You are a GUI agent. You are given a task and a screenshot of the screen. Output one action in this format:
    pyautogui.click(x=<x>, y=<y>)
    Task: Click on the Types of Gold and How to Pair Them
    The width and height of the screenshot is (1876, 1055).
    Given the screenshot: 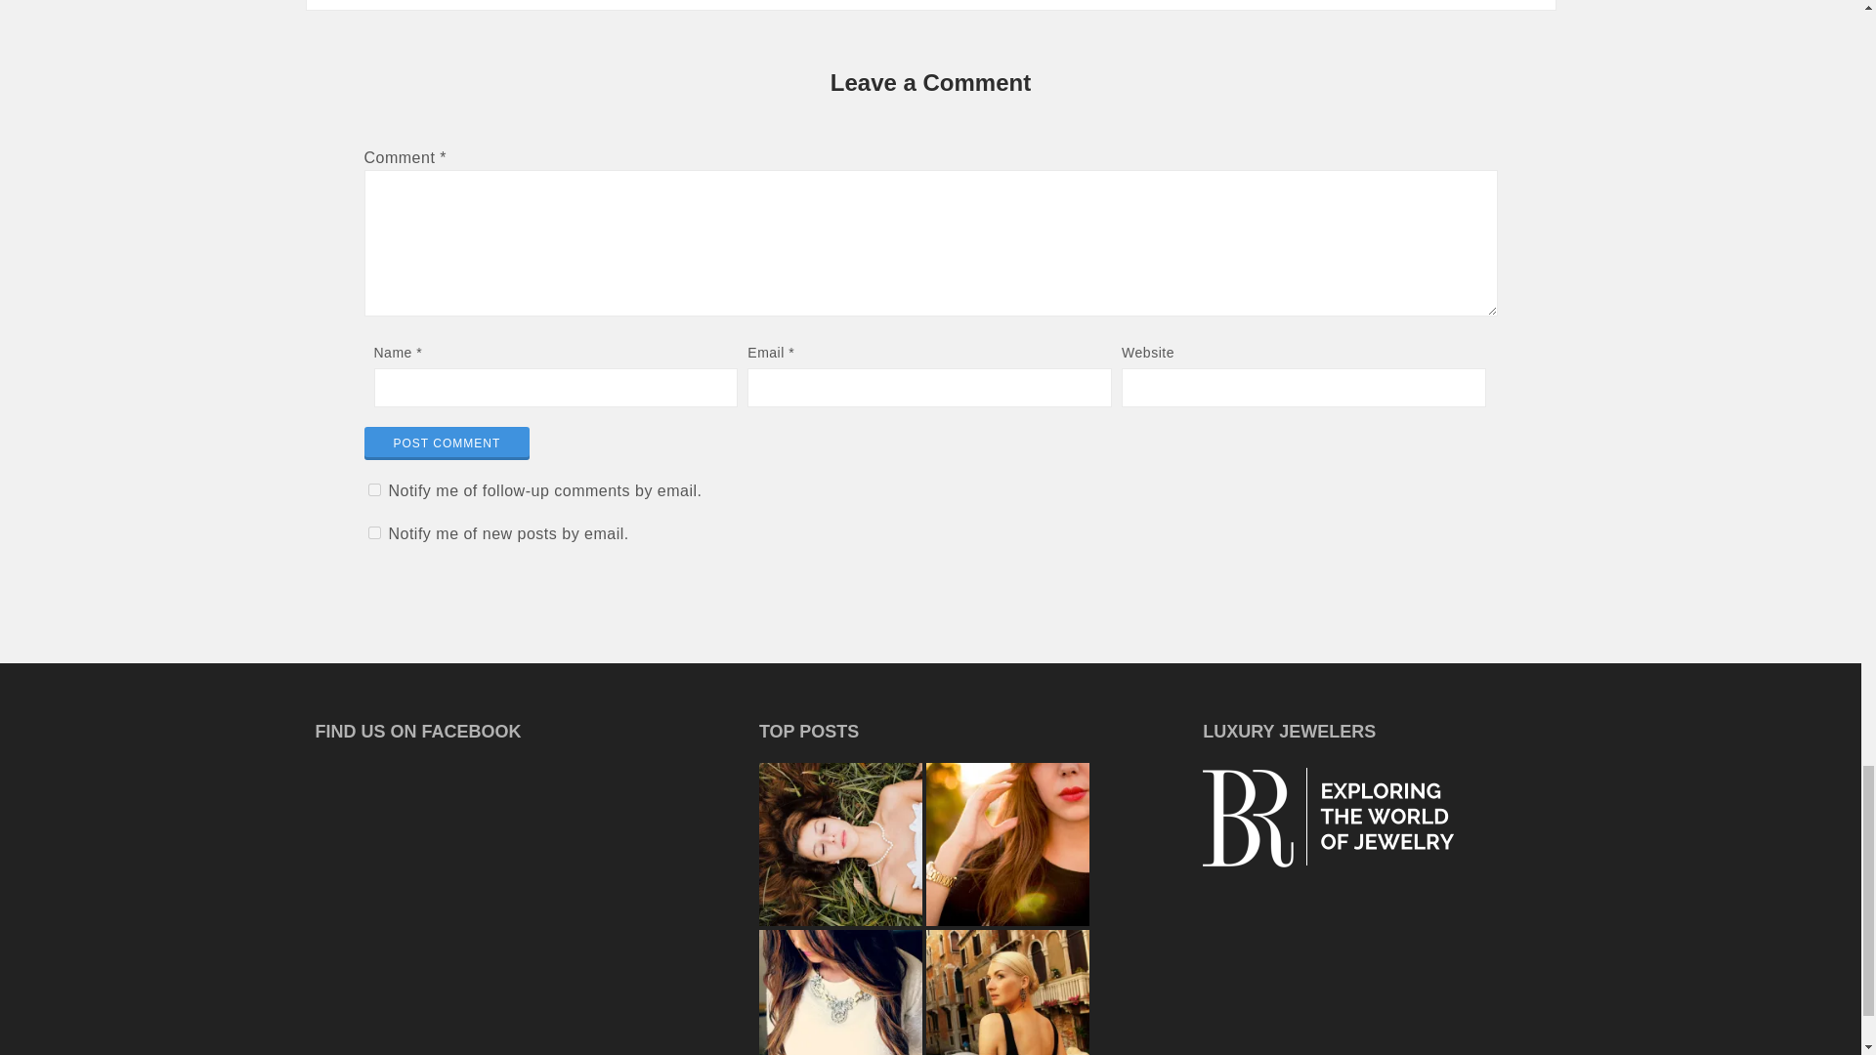 What is the action you would take?
    pyautogui.click(x=1008, y=844)
    